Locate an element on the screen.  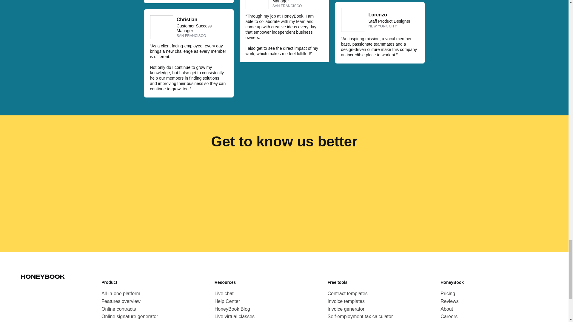
Email signature generator is located at coordinates (355, 321).